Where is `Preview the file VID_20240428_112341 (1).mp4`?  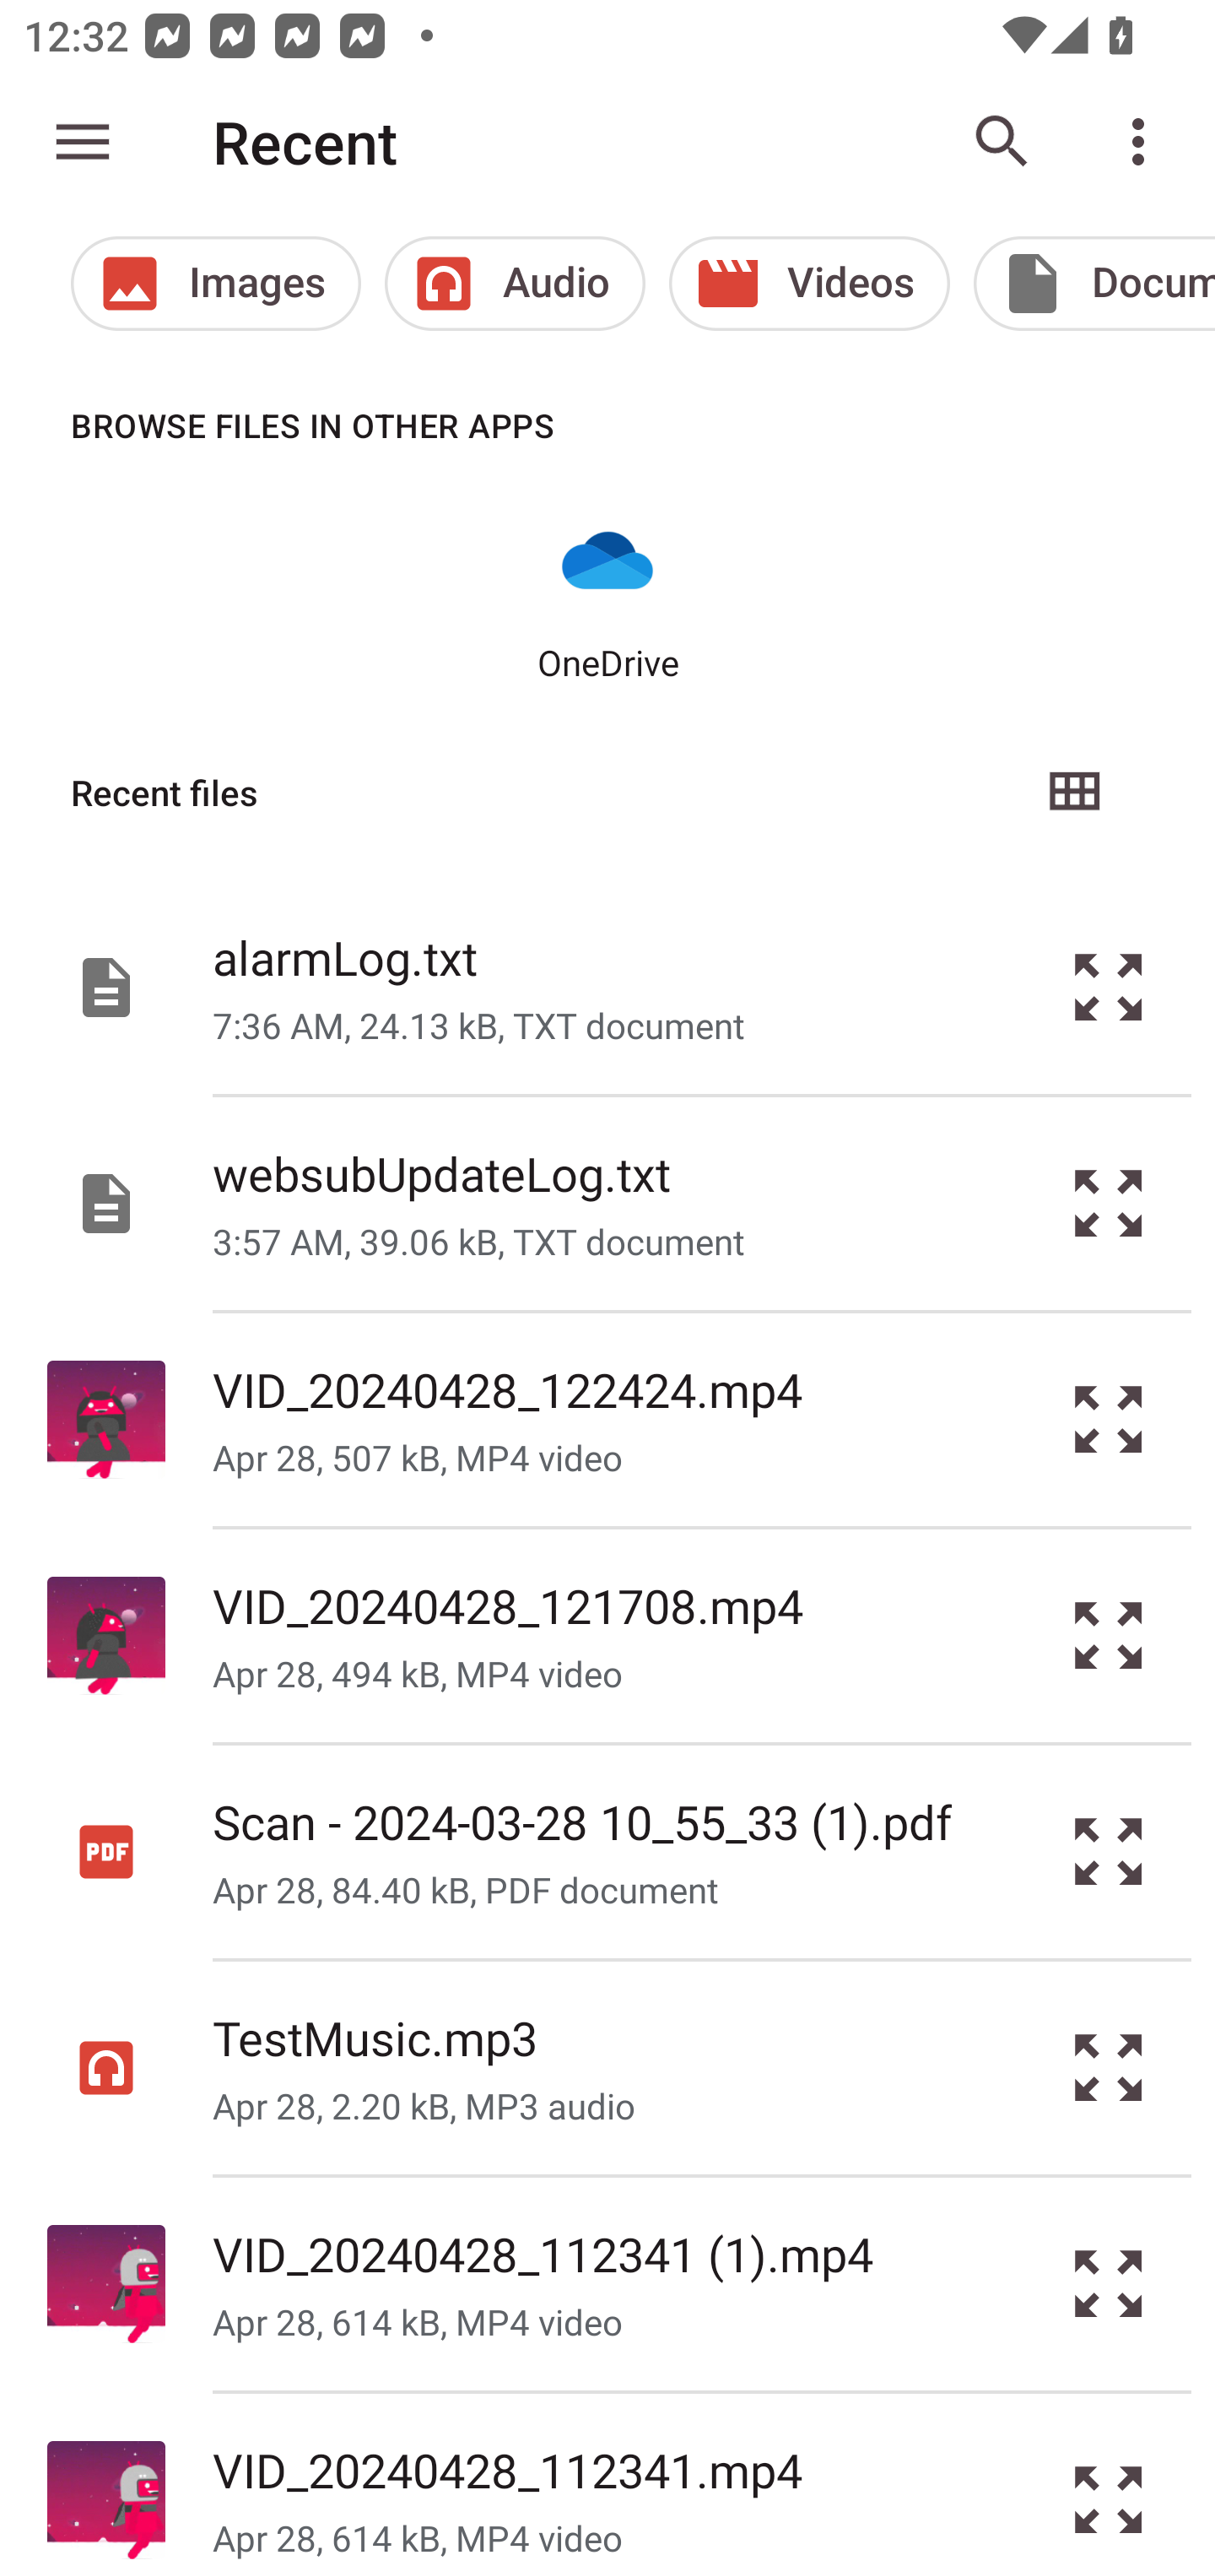
Preview the file VID_20240428_112341 (1).mp4 is located at coordinates (1109, 2284).